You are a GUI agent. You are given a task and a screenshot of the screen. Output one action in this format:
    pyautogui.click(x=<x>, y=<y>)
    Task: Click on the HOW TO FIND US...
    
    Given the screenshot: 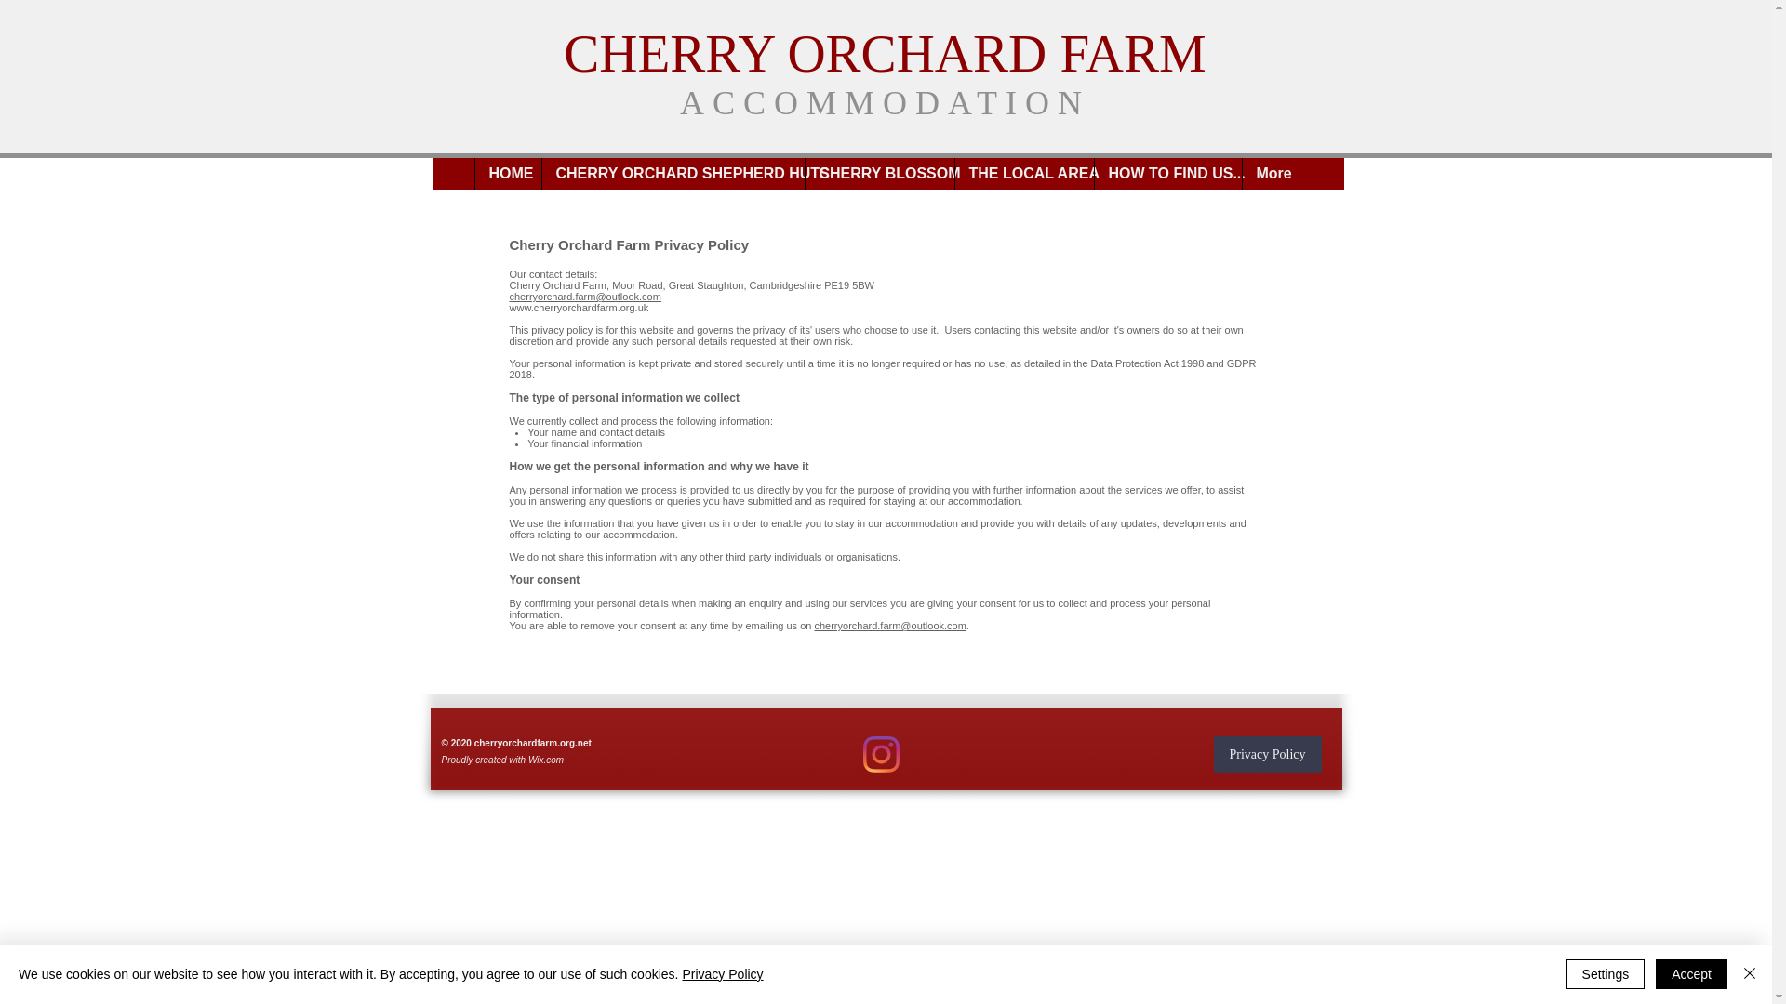 What is the action you would take?
    pyautogui.click(x=1166, y=173)
    